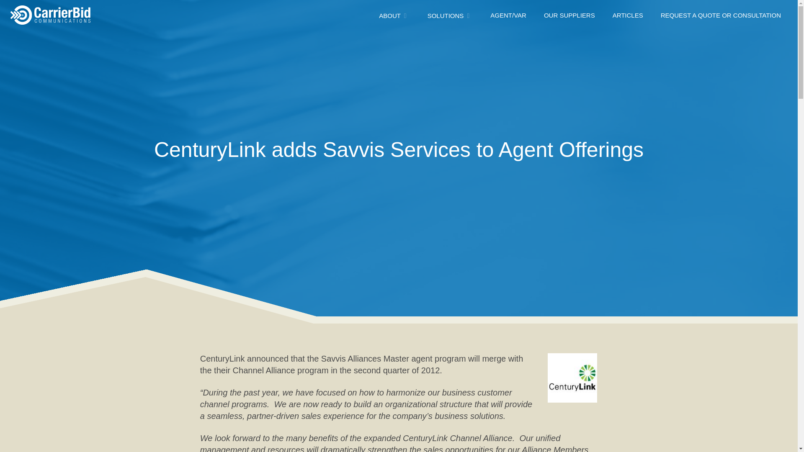 The width and height of the screenshot is (804, 452). I want to click on Disaster Recovery Services, so click(220, 37).